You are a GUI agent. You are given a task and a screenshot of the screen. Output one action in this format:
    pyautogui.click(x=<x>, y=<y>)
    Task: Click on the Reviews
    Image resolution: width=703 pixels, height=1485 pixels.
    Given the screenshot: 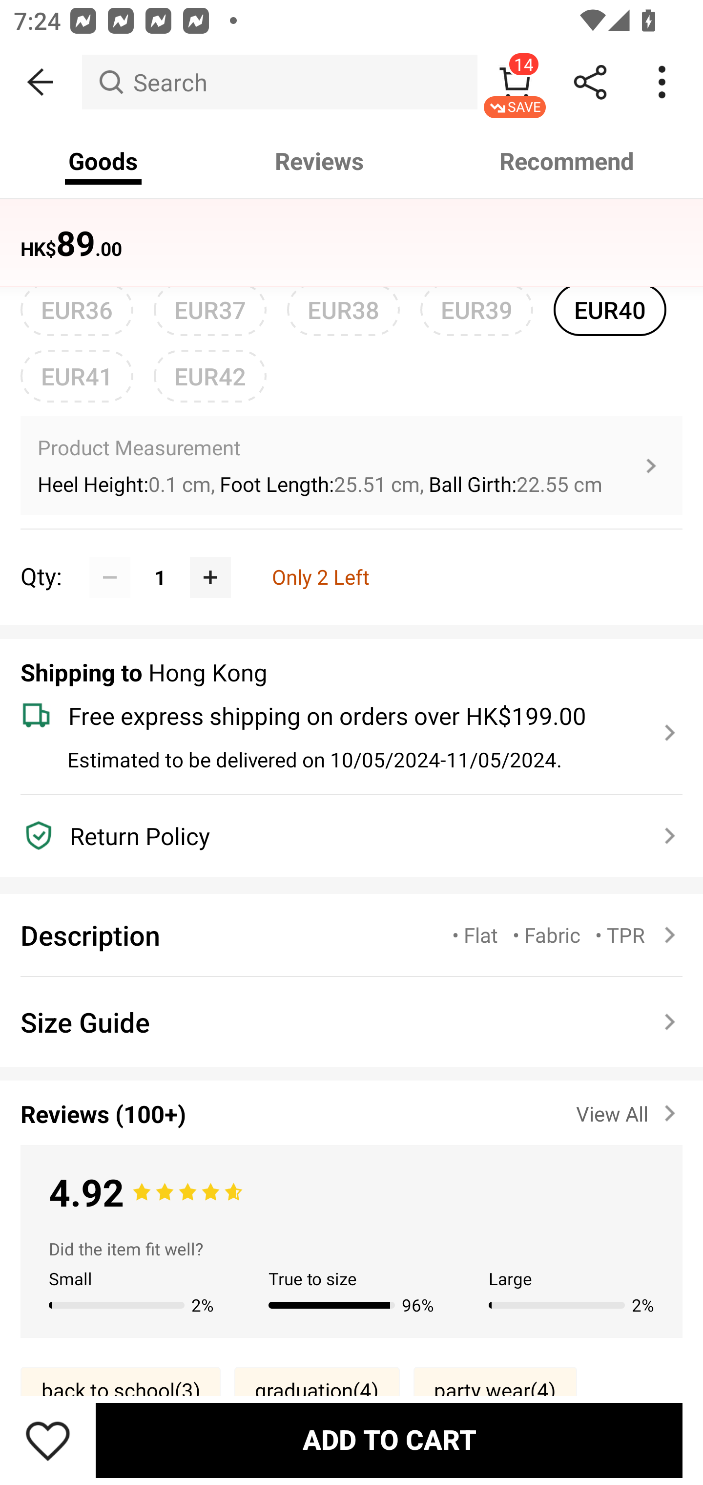 What is the action you would take?
    pyautogui.click(x=319, y=161)
    